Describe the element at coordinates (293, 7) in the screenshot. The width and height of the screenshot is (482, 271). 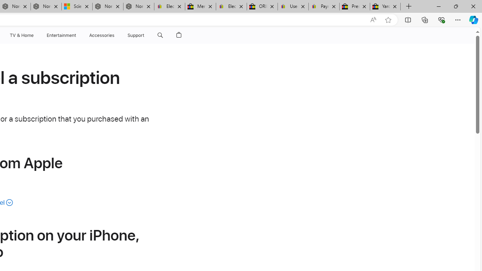
I see `User Privacy Notice | eBay` at that location.